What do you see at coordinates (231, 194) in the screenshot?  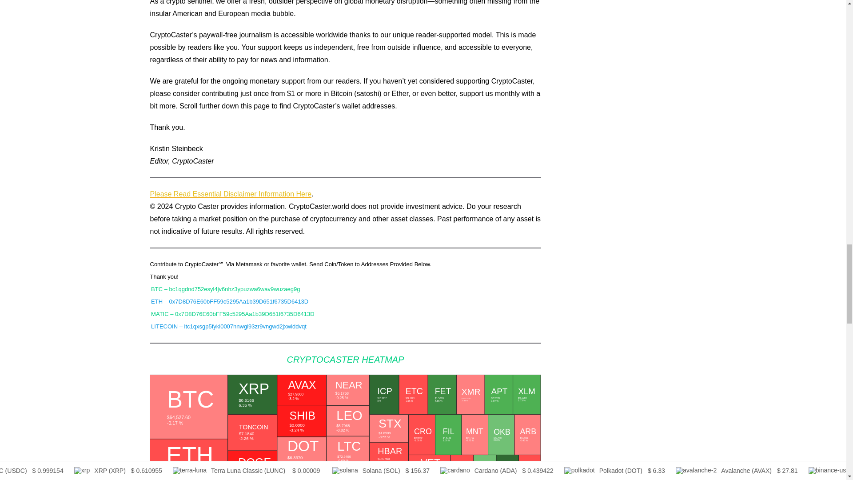 I see `Please Read Essential Disclaimer Information Here` at bounding box center [231, 194].